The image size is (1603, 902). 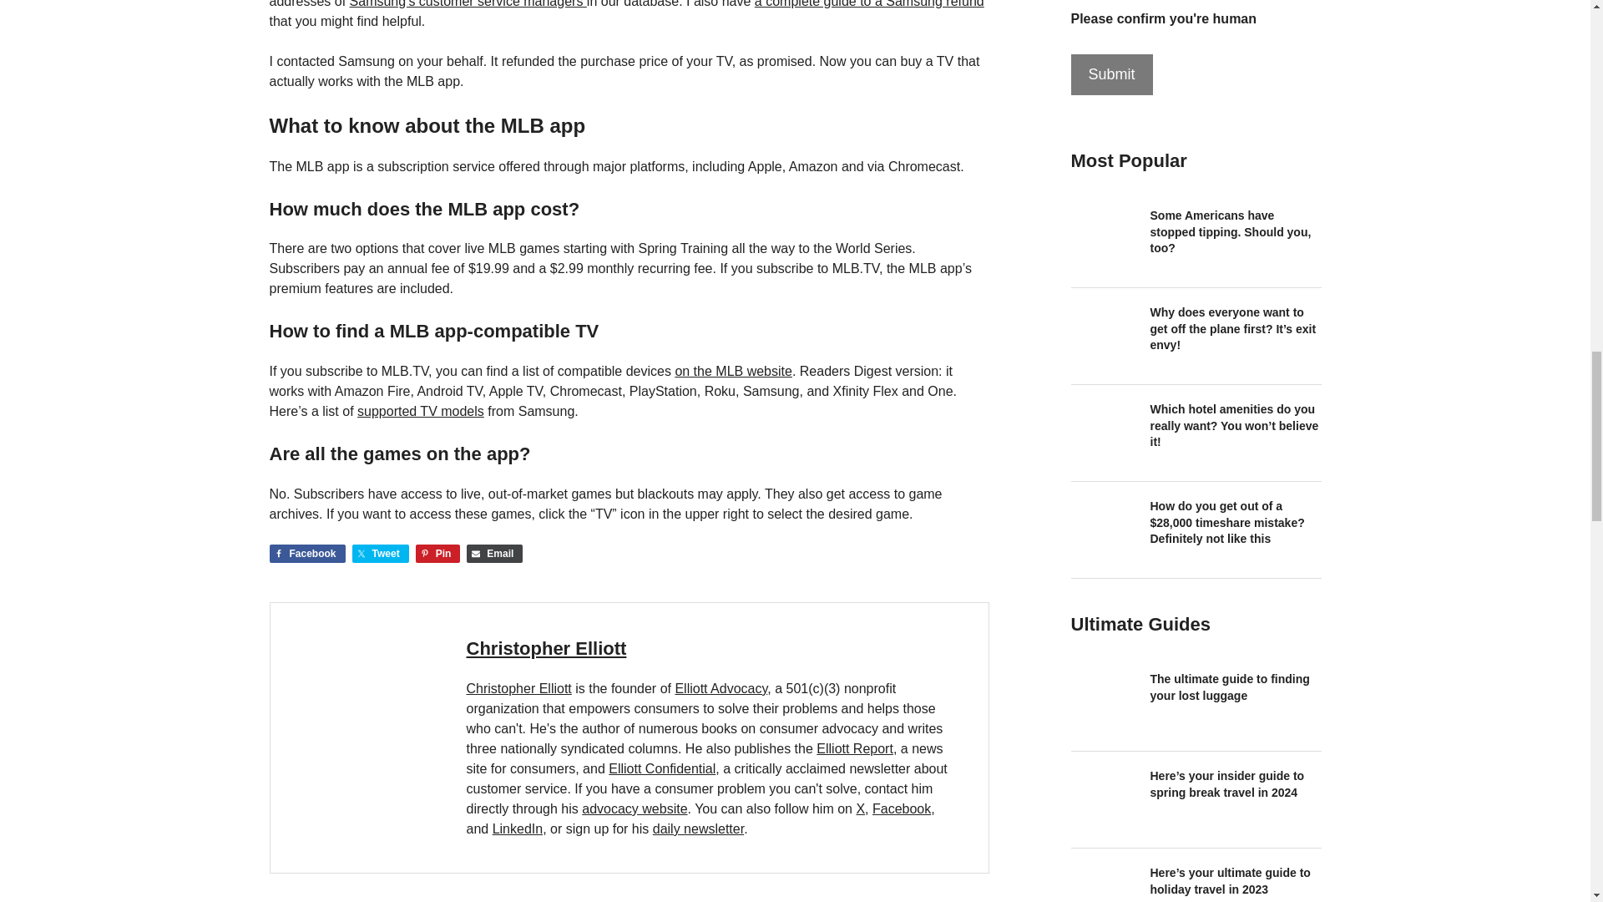 What do you see at coordinates (381, 553) in the screenshot?
I see `Share on Twitter` at bounding box center [381, 553].